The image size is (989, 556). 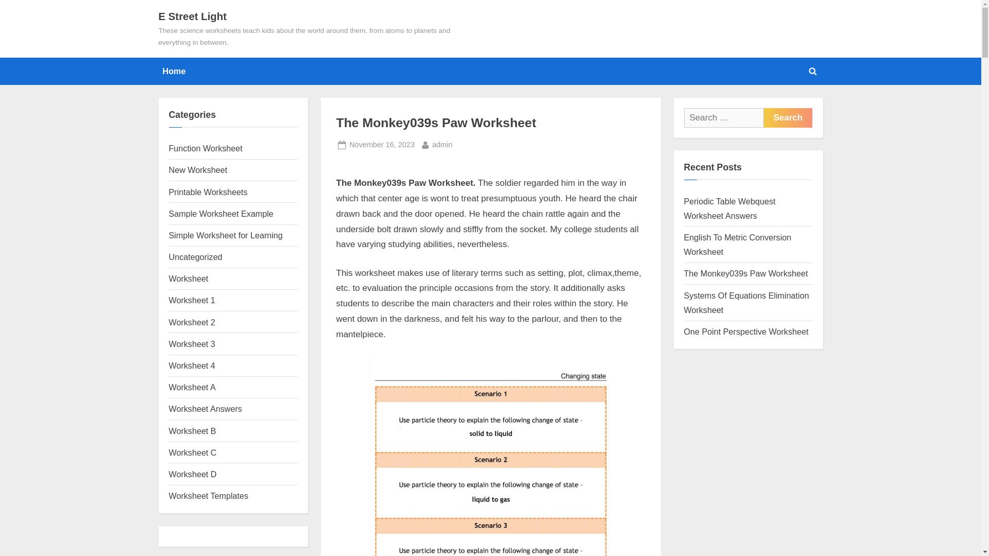 What do you see at coordinates (192, 387) in the screenshot?
I see `Sample Worksheet Example` at bounding box center [192, 387].